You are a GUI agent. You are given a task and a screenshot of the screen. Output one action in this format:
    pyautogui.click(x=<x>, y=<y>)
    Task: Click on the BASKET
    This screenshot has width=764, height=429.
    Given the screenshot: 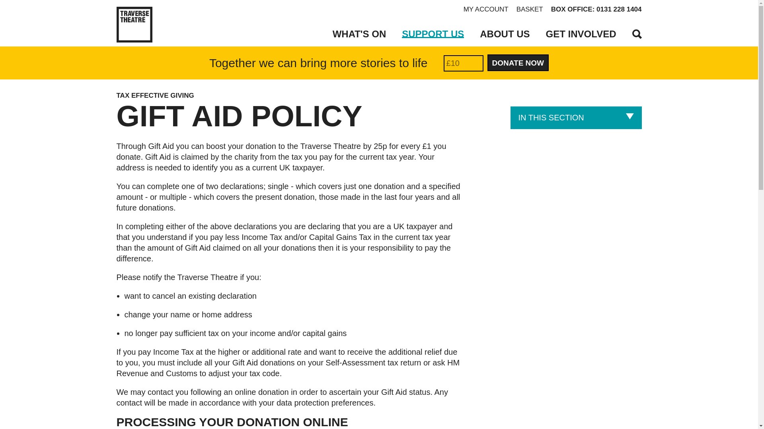 What is the action you would take?
    pyautogui.click(x=530, y=10)
    